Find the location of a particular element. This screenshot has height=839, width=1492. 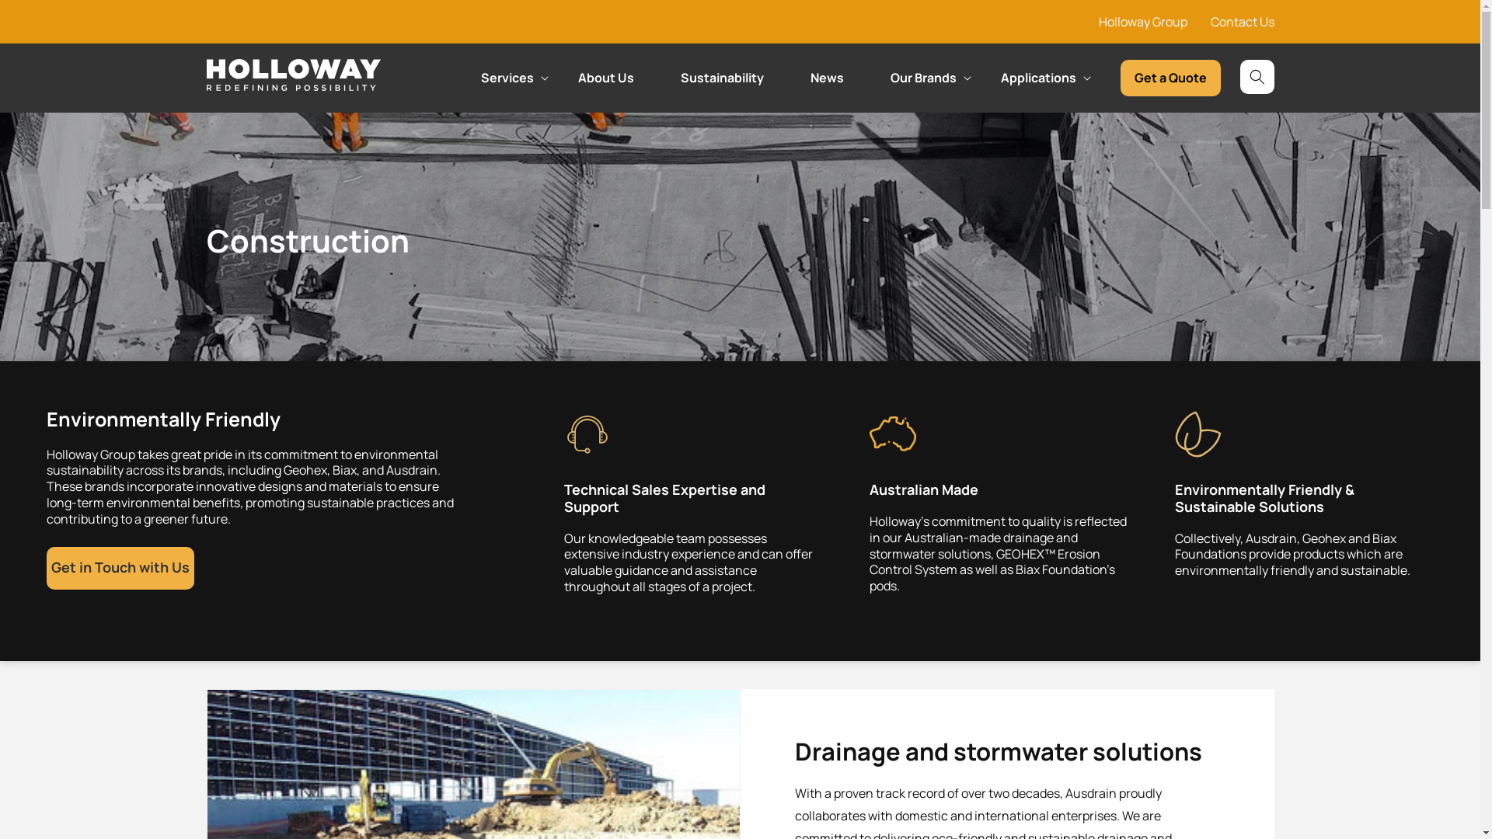

Sustainability is located at coordinates (723, 92).